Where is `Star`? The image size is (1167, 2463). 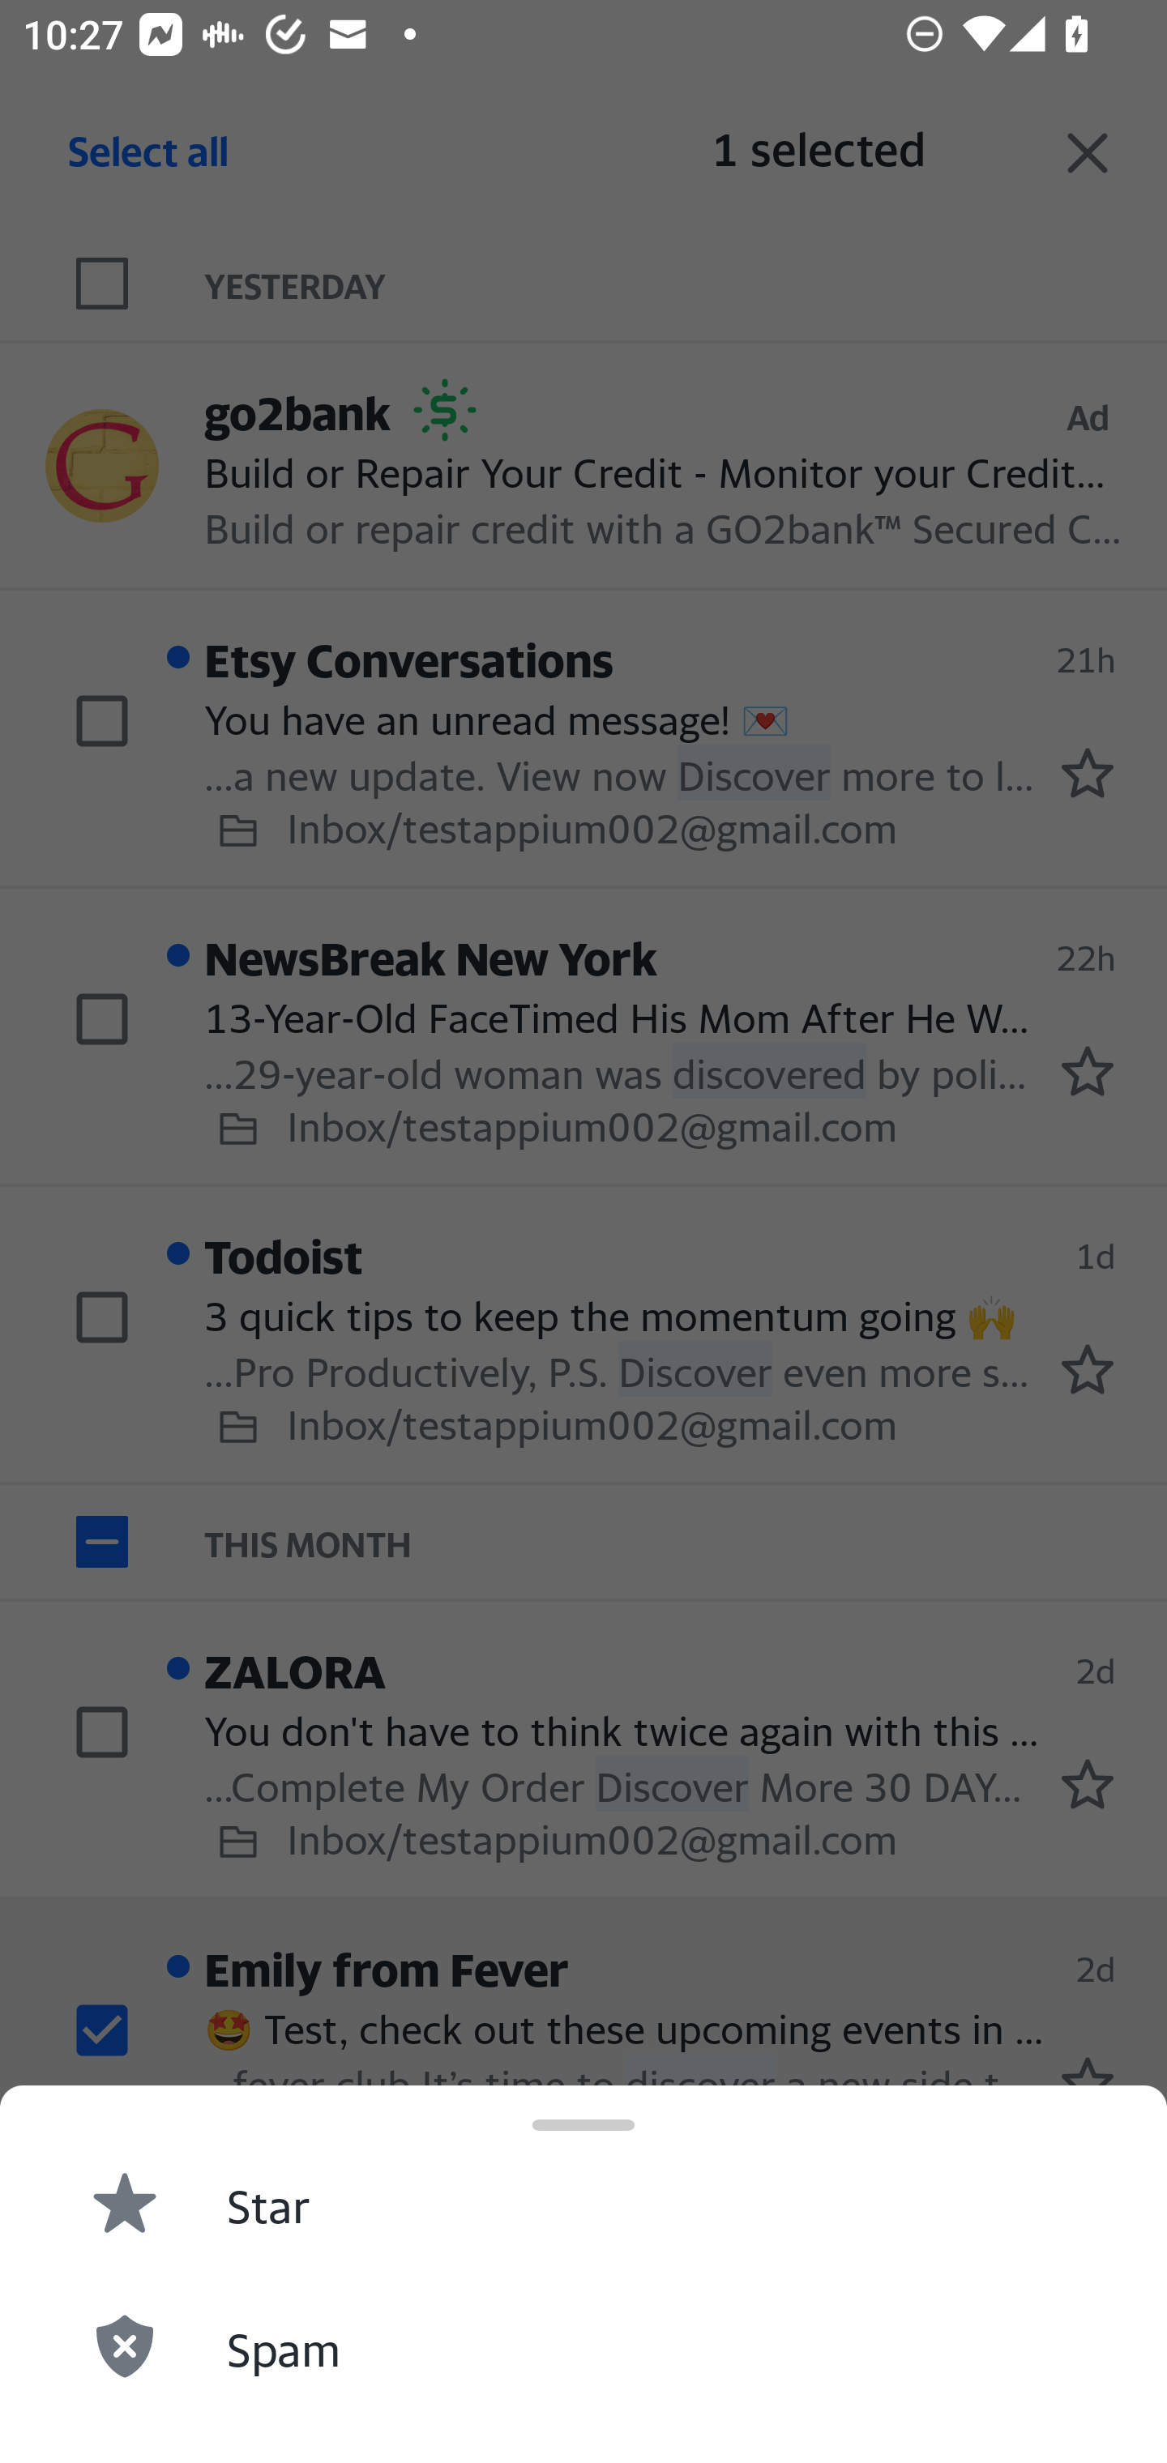 Star is located at coordinates (583, 2201).